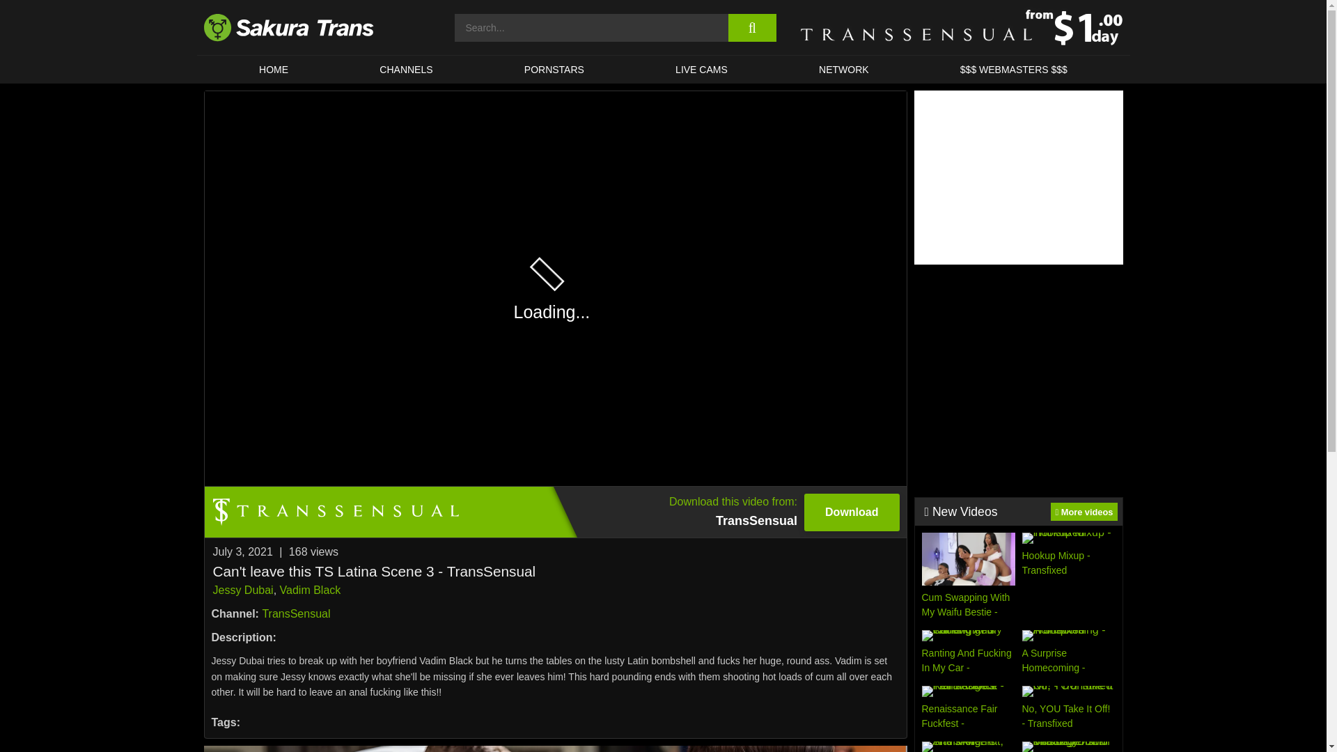  Describe the element at coordinates (243, 590) in the screenshot. I see `Jessy Dubai` at that location.